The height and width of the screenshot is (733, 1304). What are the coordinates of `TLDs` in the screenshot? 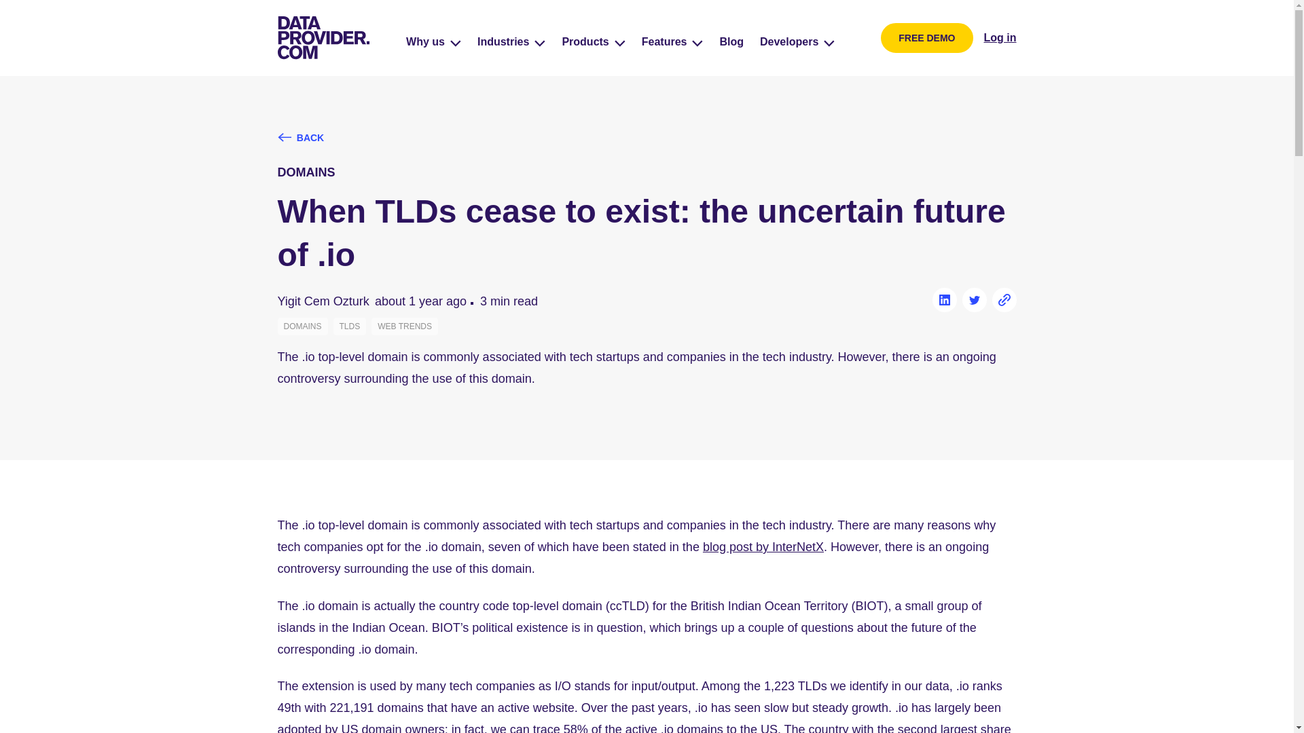 It's located at (350, 326).